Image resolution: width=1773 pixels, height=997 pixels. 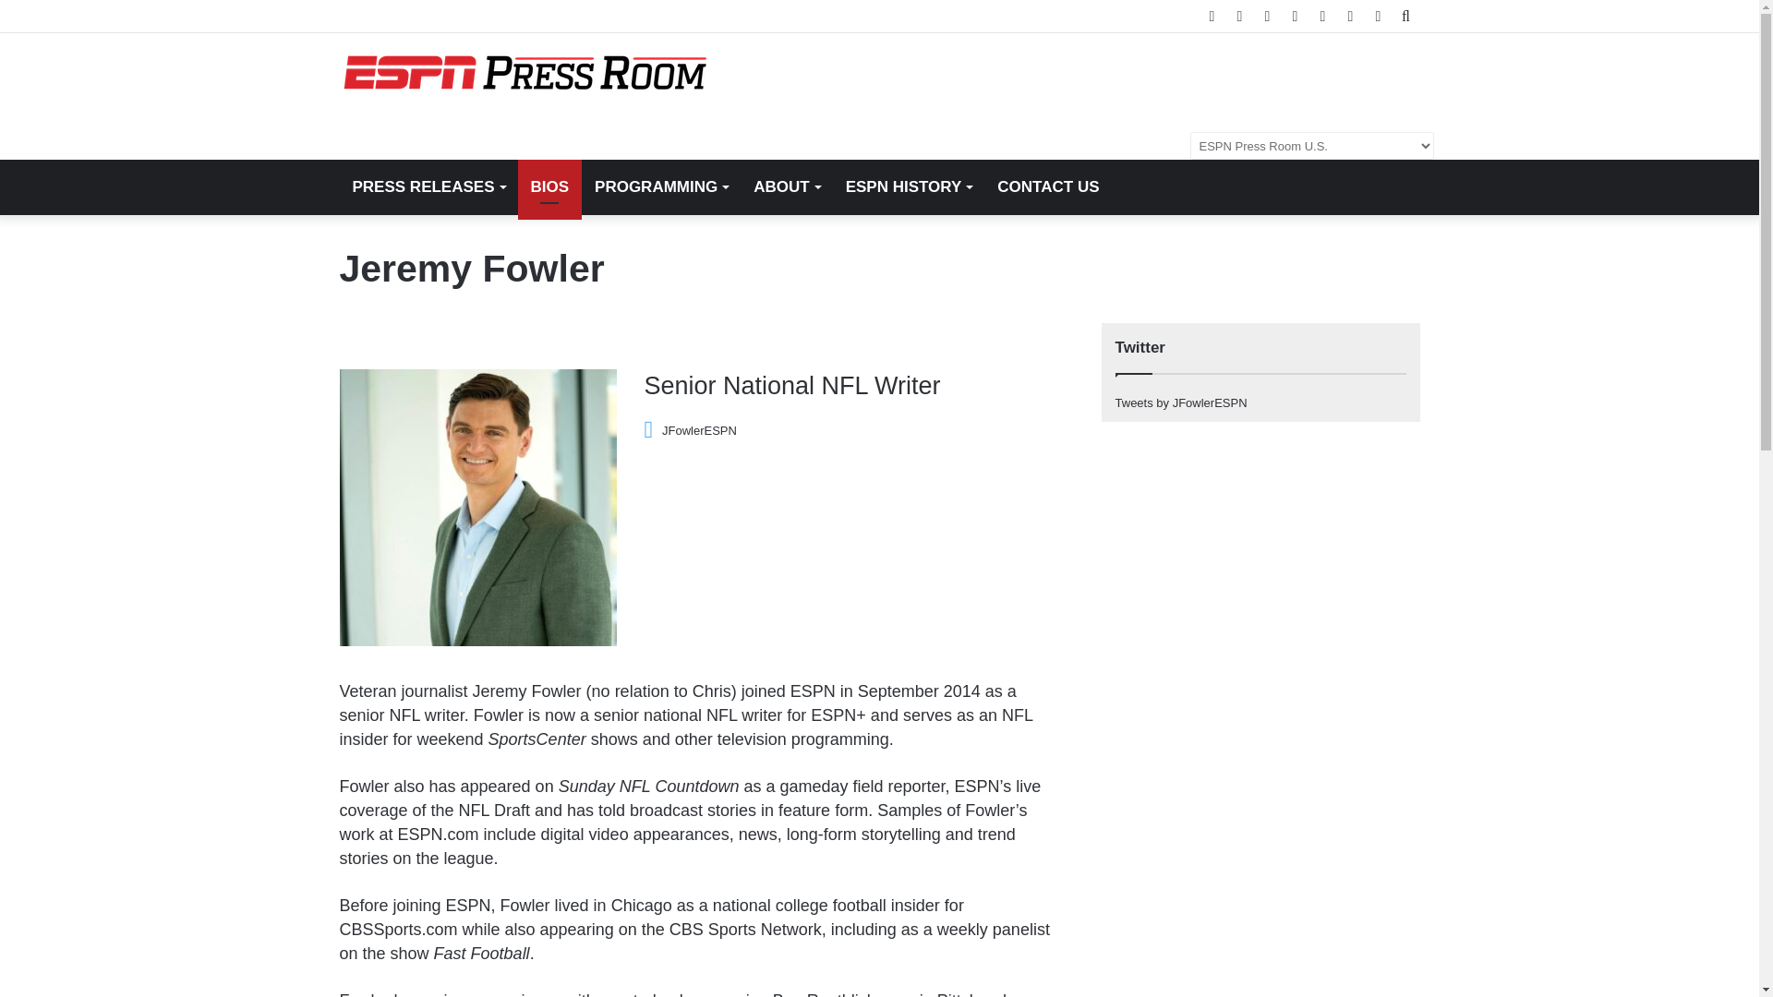 What do you see at coordinates (1047, 186) in the screenshot?
I see `CONTACT US` at bounding box center [1047, 186].